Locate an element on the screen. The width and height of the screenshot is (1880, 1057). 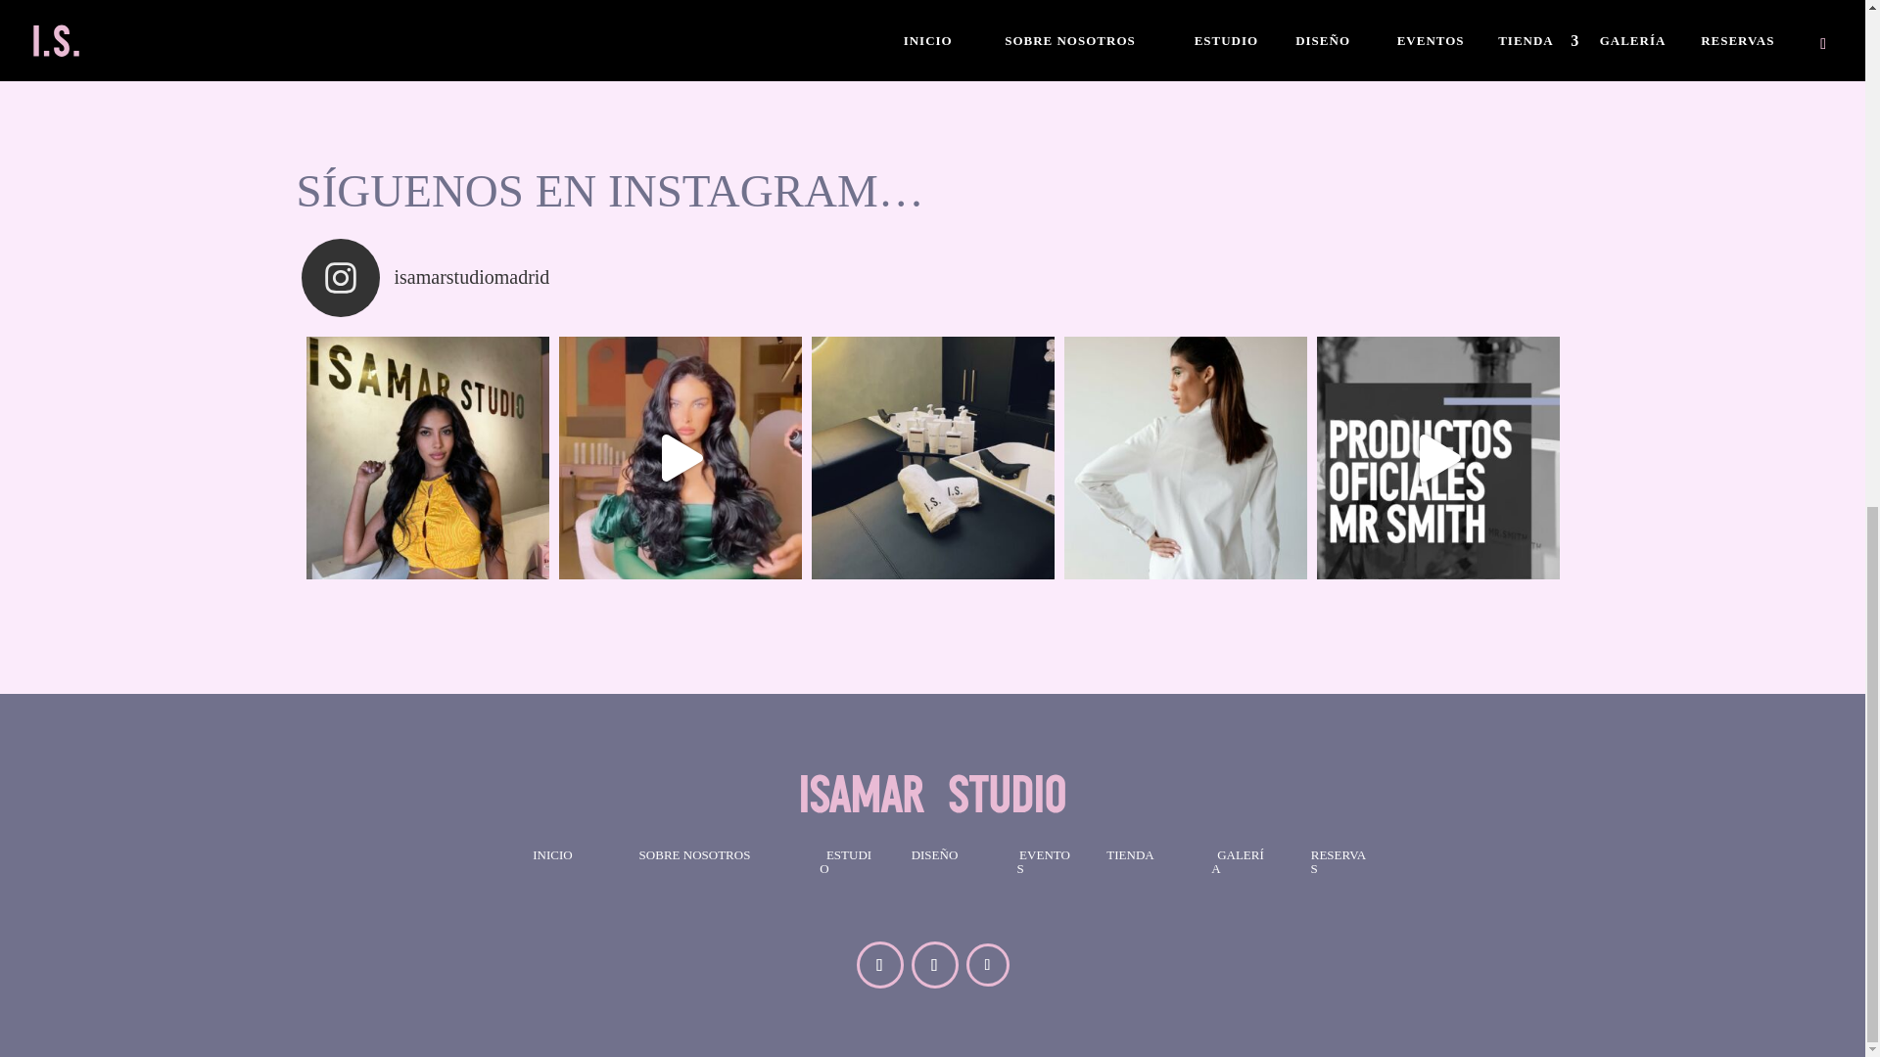
Follow on Facebook is located at coordinates (878, 965).